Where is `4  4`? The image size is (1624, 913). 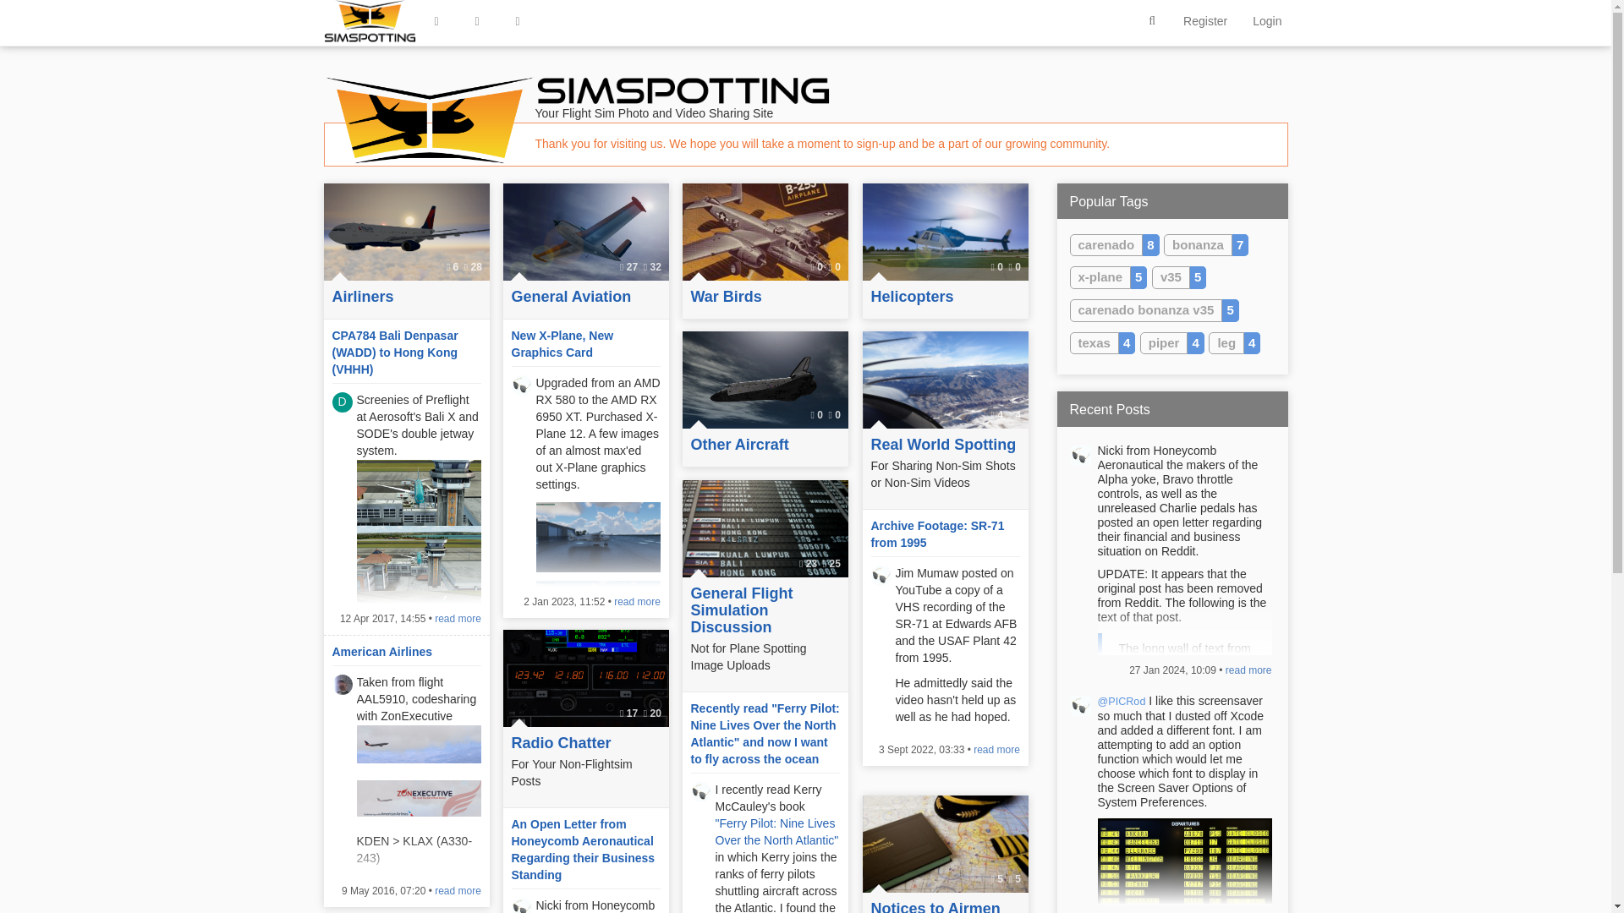 4  4 is located at coordinates (945, 380).